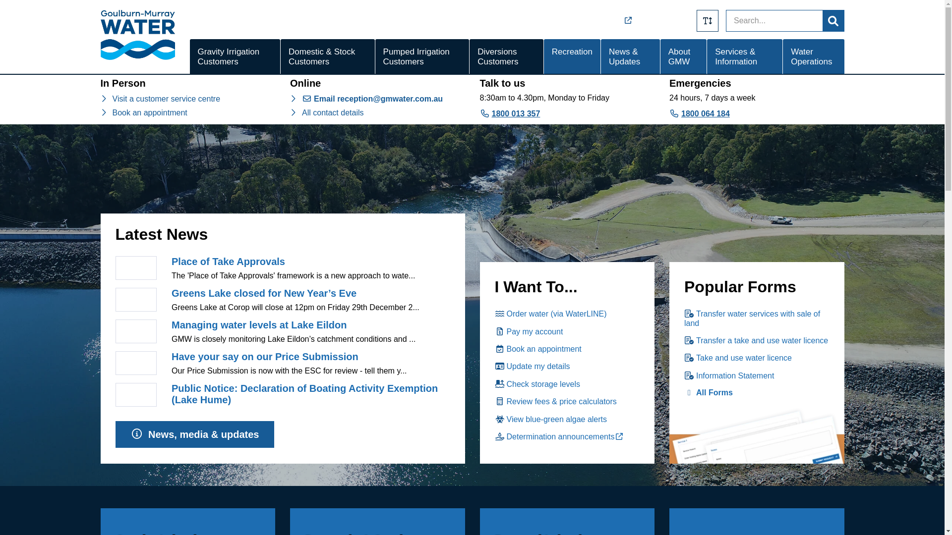 The image size is (952, 535). Describe the element at coordinates (752, 318) in the screenshot. I see `Transfer water services with sale of land` at that location.